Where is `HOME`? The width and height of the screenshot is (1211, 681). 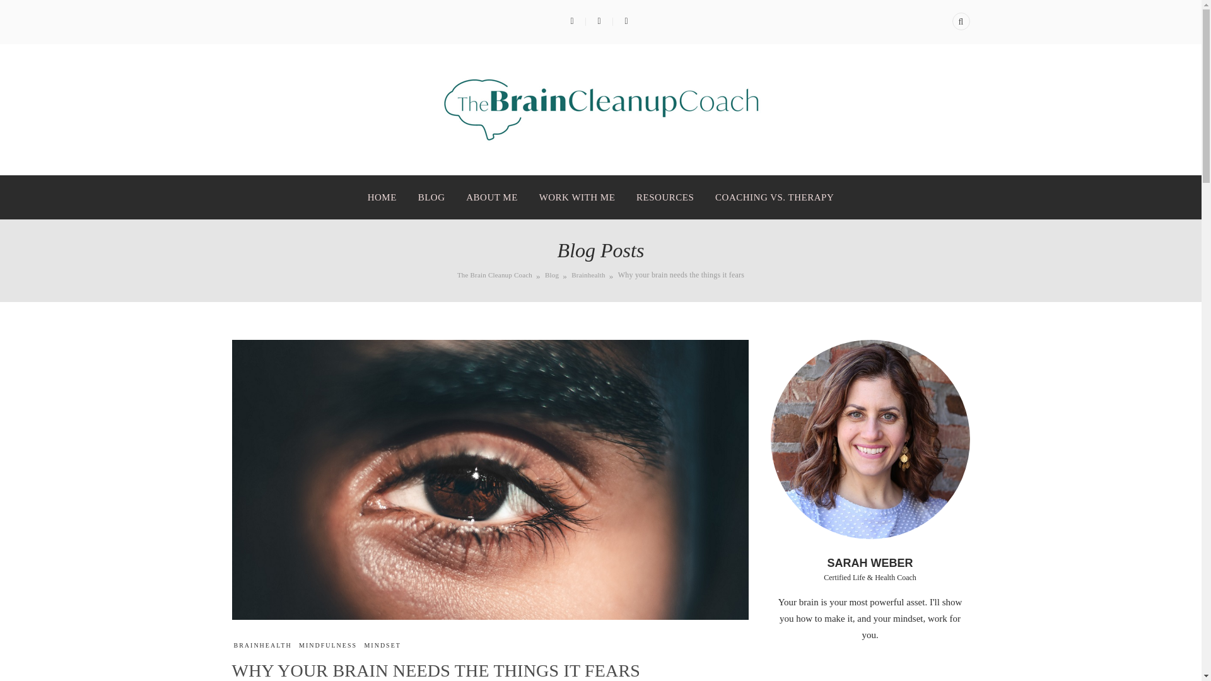 HOME is located at coordinates (382, 197).